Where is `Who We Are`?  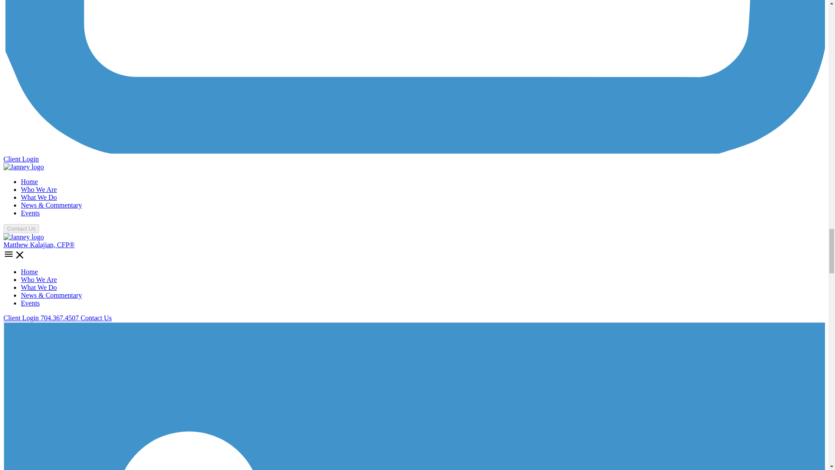
Who We Are is located at coordinates (39, 279).